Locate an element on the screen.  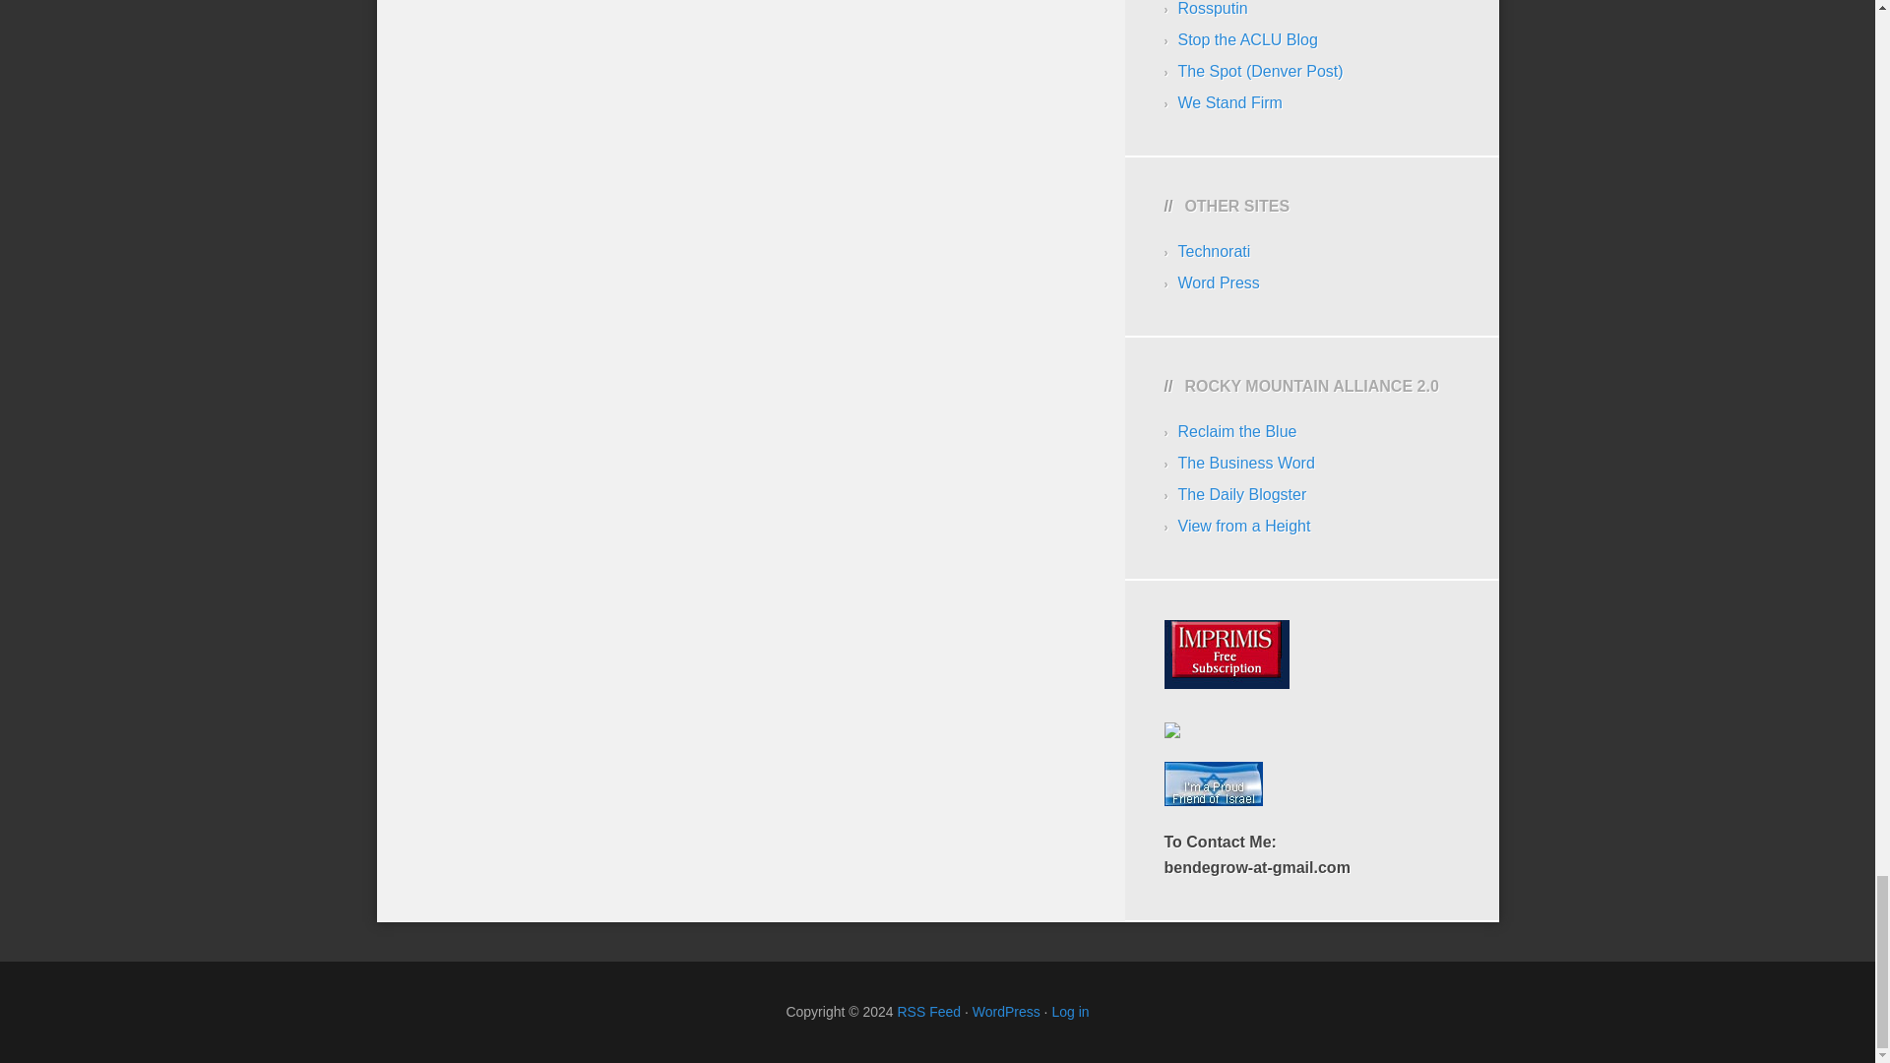
Colorado Health Care Reform is located at coordinates (1228, 102).